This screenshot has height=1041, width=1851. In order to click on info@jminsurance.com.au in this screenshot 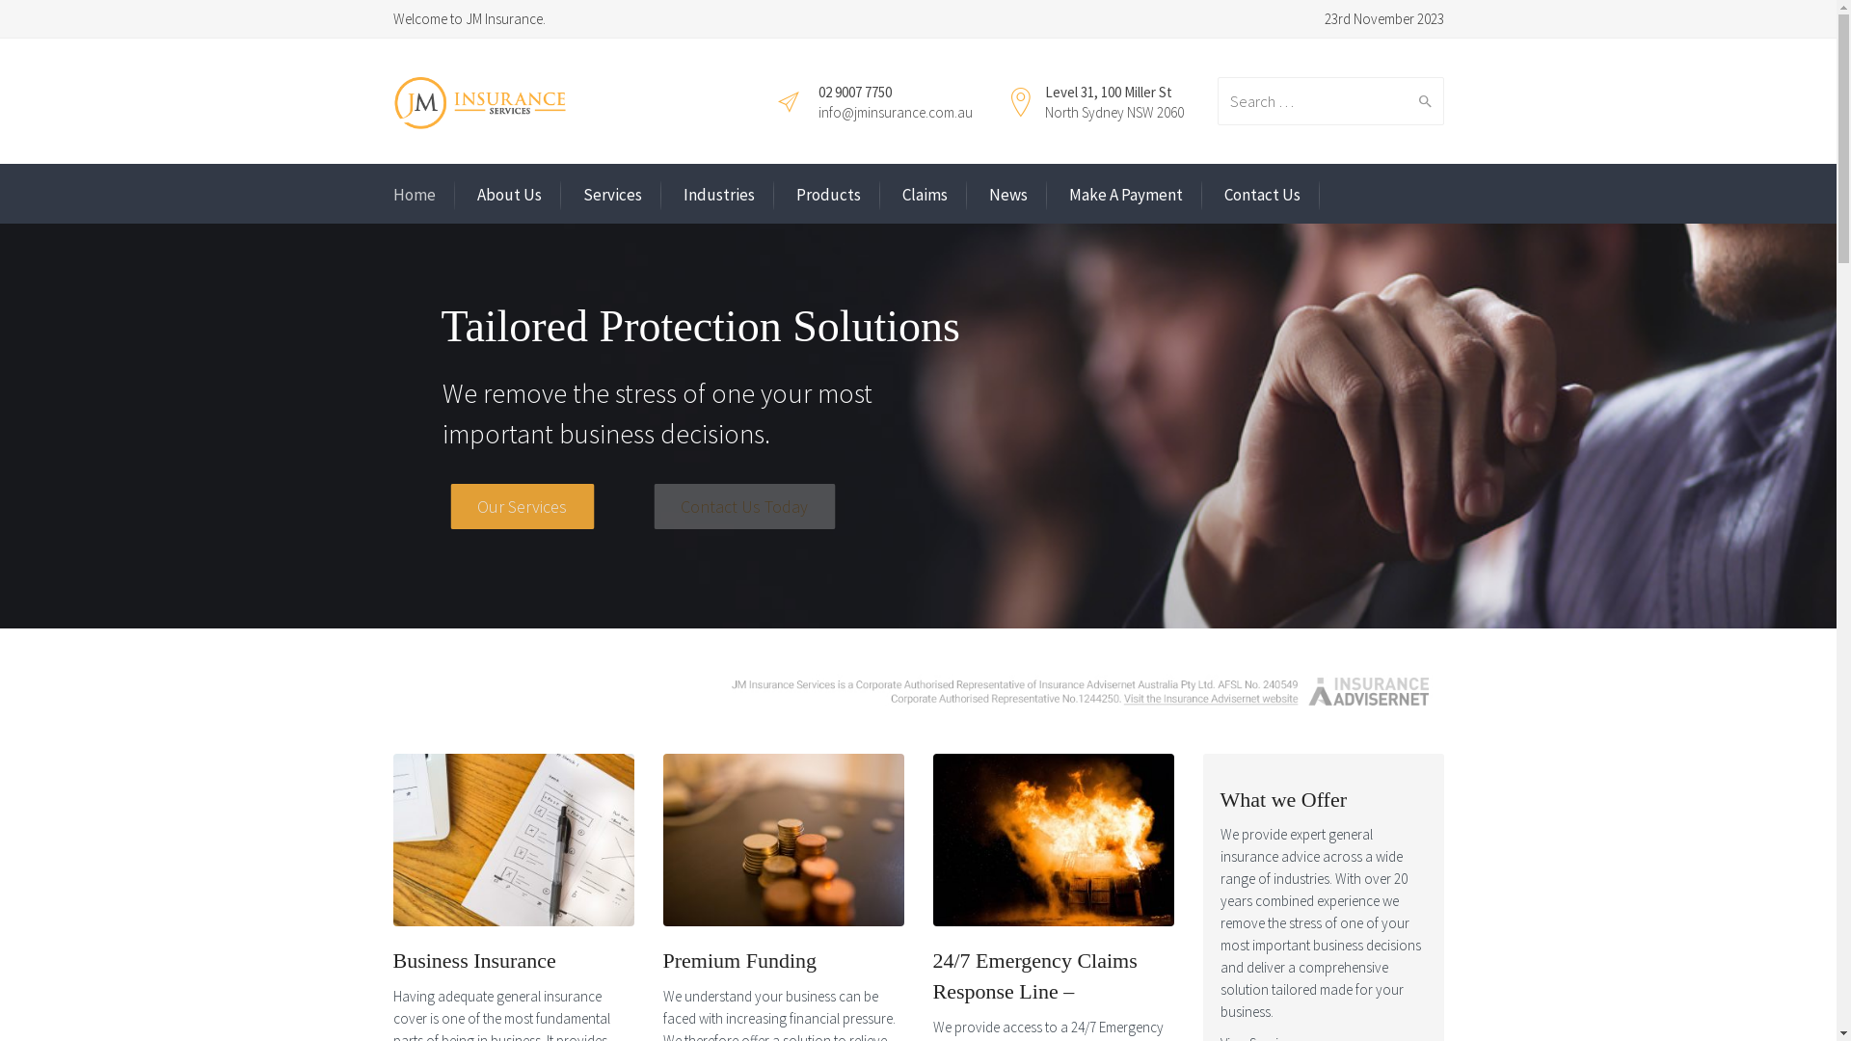, I will do `click(895, 112)`.